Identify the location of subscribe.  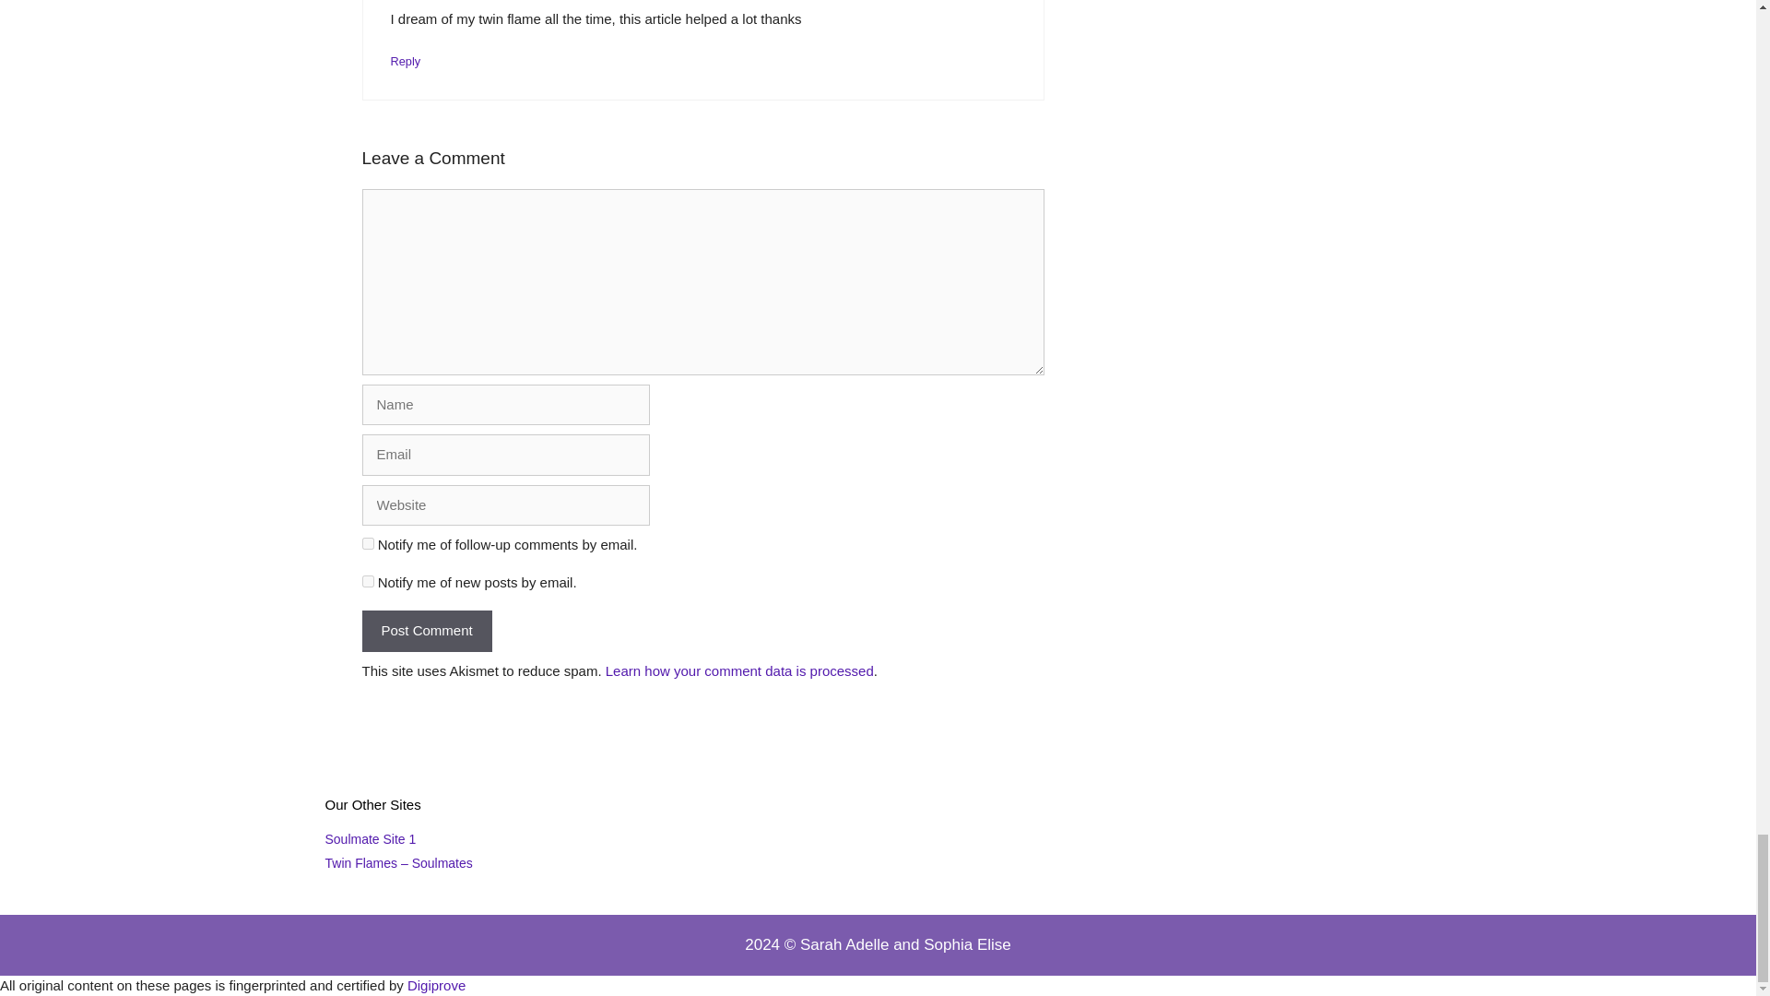
(367, 581).